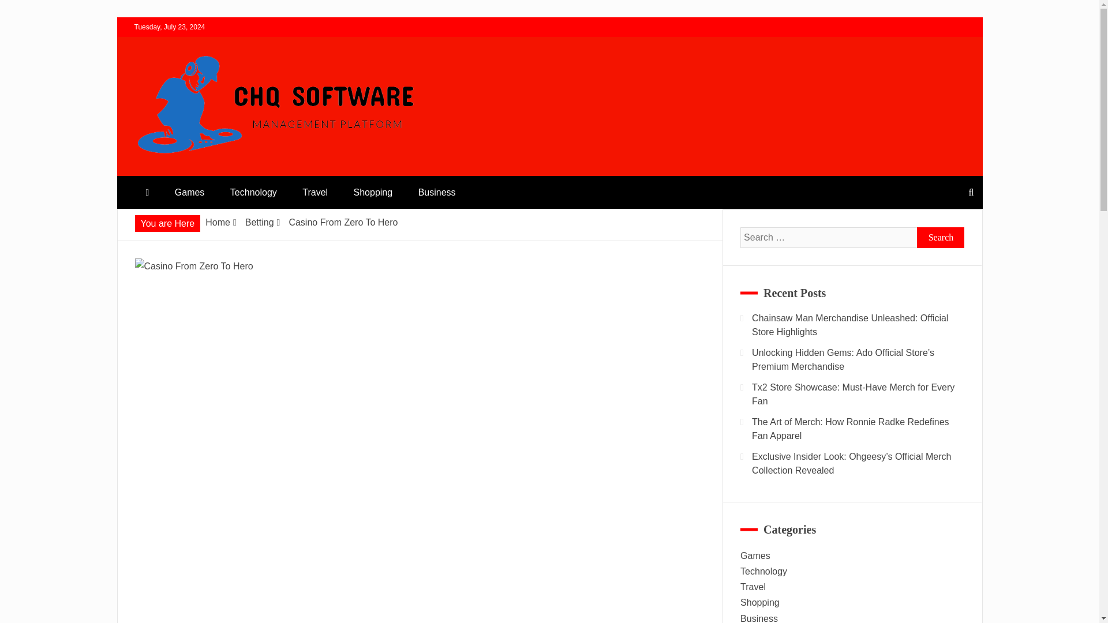 This screenshot has height=623, width=1108. What do you see at coordinates (437, 192) in the screenshot?
I see `Business` at bounding box center [437, 192].